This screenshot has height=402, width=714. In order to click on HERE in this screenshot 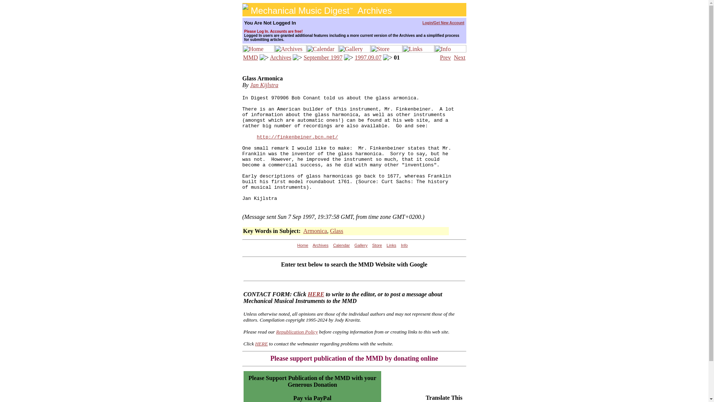, I will do `click(261, 343)`.